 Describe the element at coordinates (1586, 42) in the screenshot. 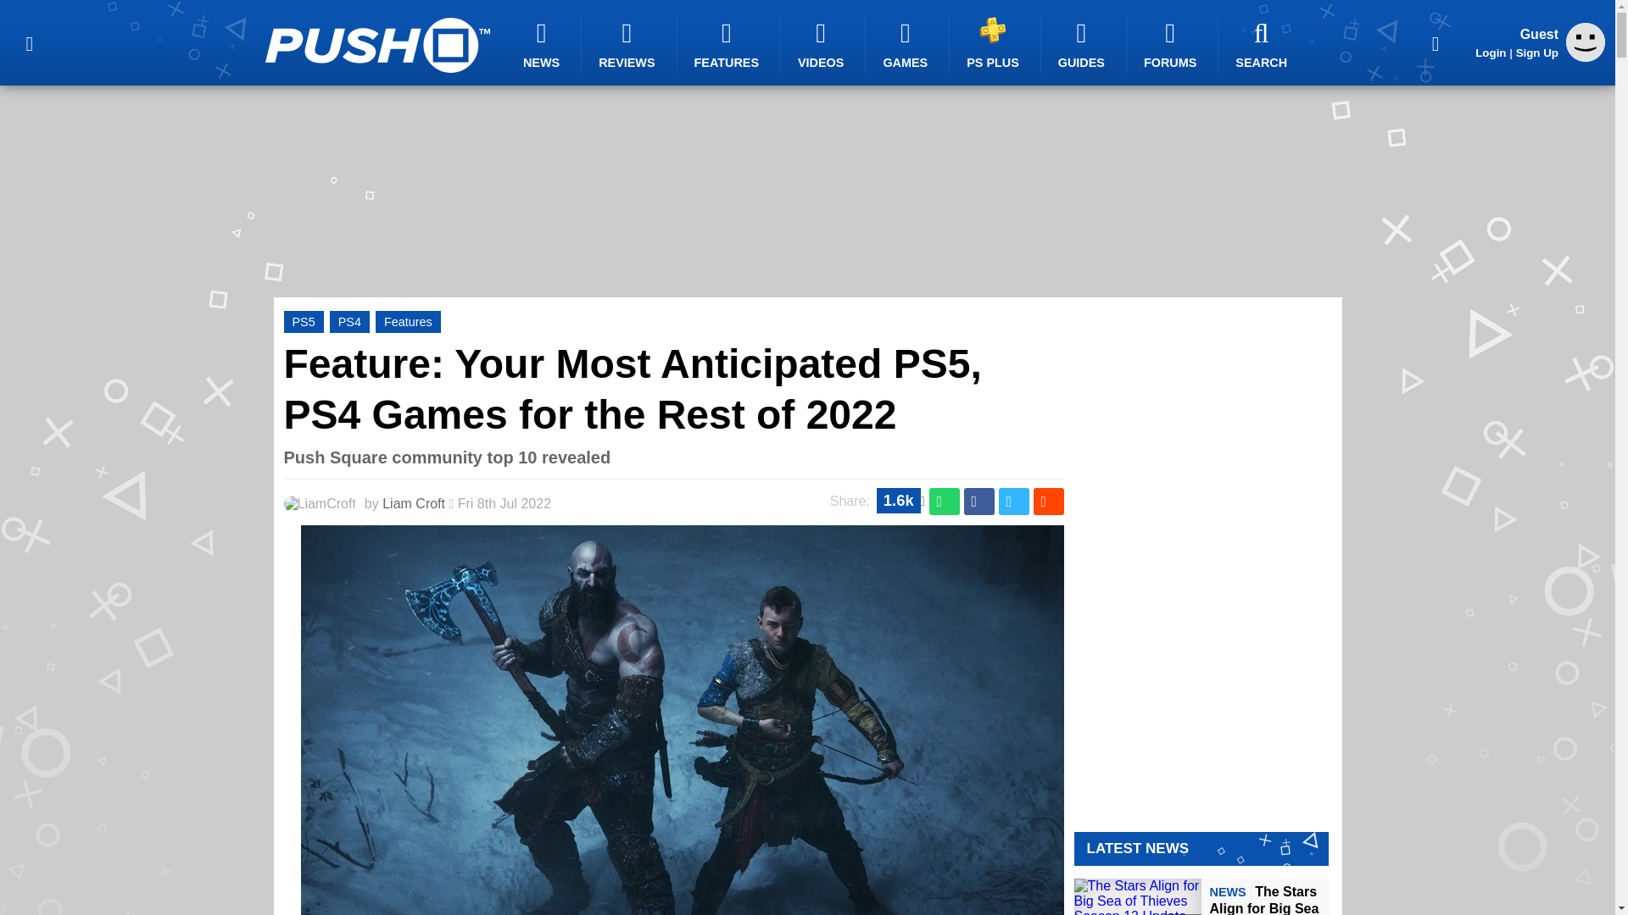

I see `Guest` at that location.